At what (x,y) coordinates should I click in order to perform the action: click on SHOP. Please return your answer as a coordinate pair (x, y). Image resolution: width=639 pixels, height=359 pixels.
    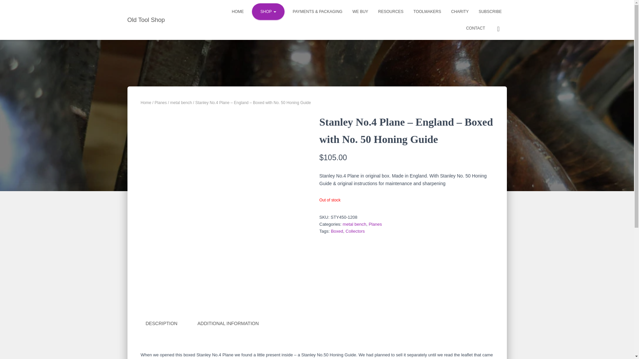
    Looking at the image, I should click on (268, 11).